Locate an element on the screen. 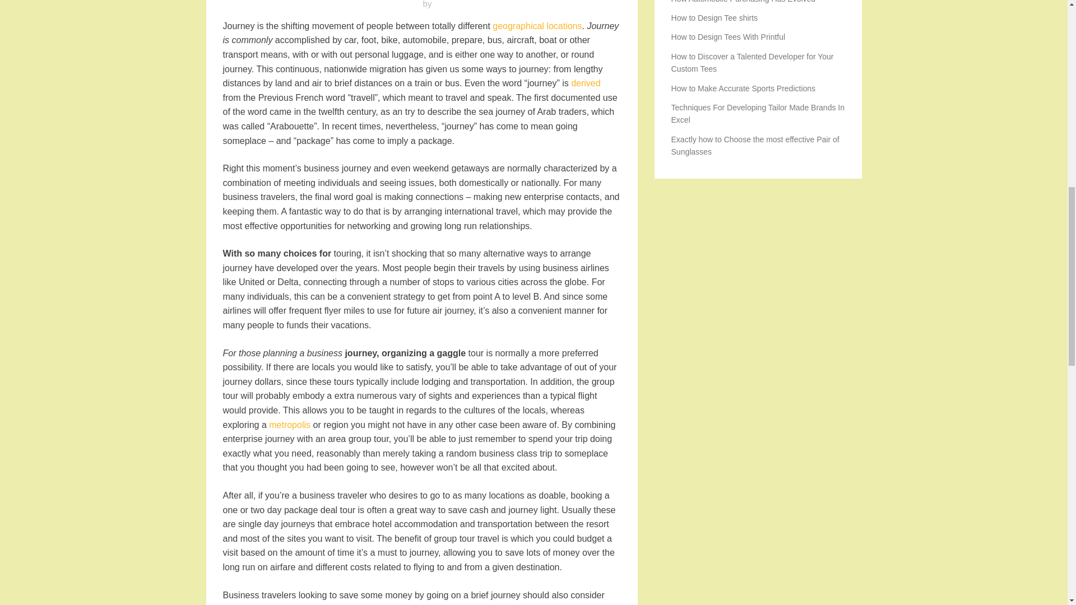 The height and width of the screenshot is (605, 1076). How to Design Tees With Printful is located at coordinates (729, 37).